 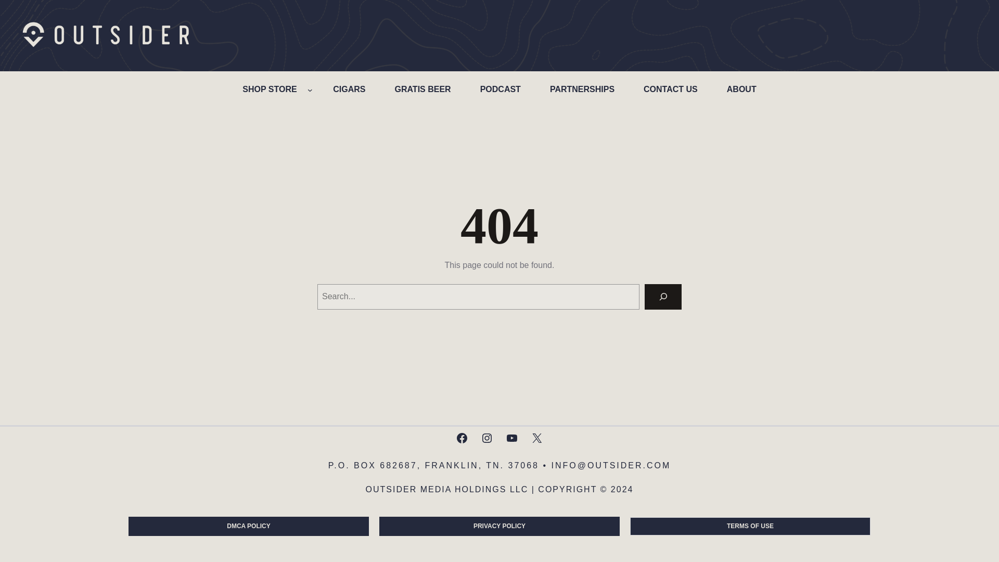 I want to click on ABOUT, so click(x=741, y=90).